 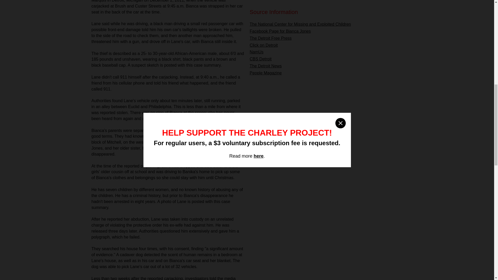 What do you see at coordinates (280, 31) in the screenshot?
I see `Facebook Page for Bianca Jones` at bounding box center [280, 31].